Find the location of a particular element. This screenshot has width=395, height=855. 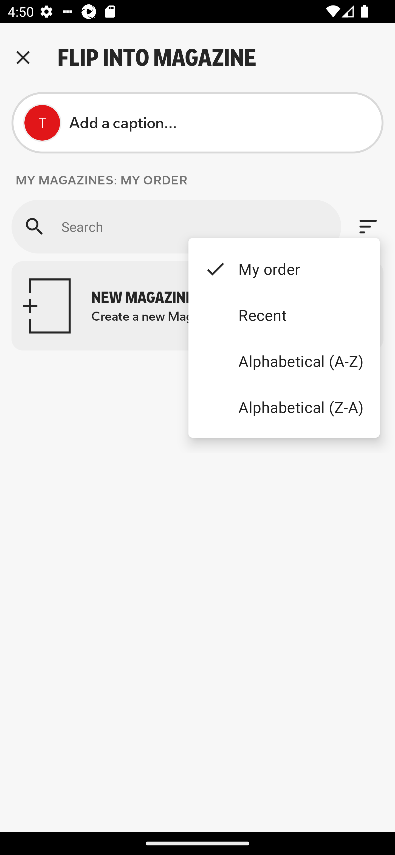

Alphabetical (A-Z) is located at coordinates (284, 361).